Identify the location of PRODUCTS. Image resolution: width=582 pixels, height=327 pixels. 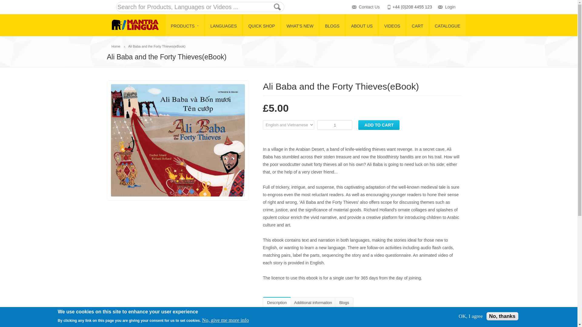
(185, 25).